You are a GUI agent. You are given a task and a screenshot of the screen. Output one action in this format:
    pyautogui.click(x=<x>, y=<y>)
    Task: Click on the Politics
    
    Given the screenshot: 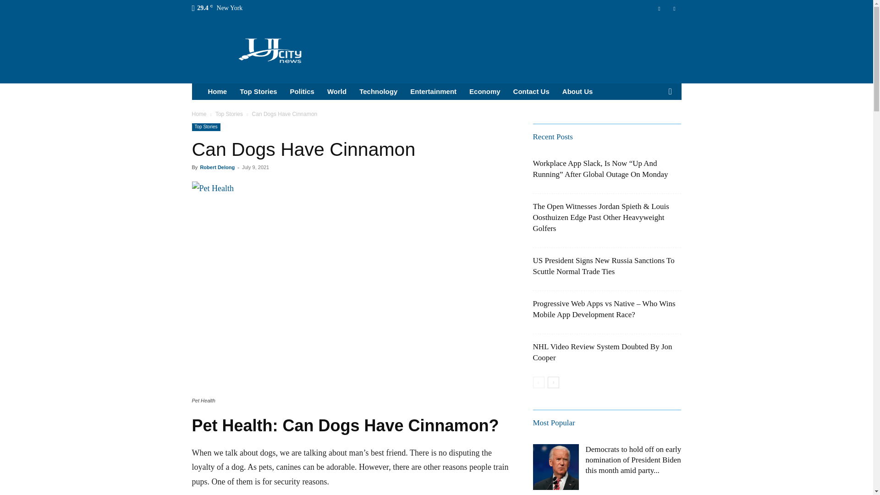 What is the action you would take?
    pyautogui.click(x=302, y=92)
    